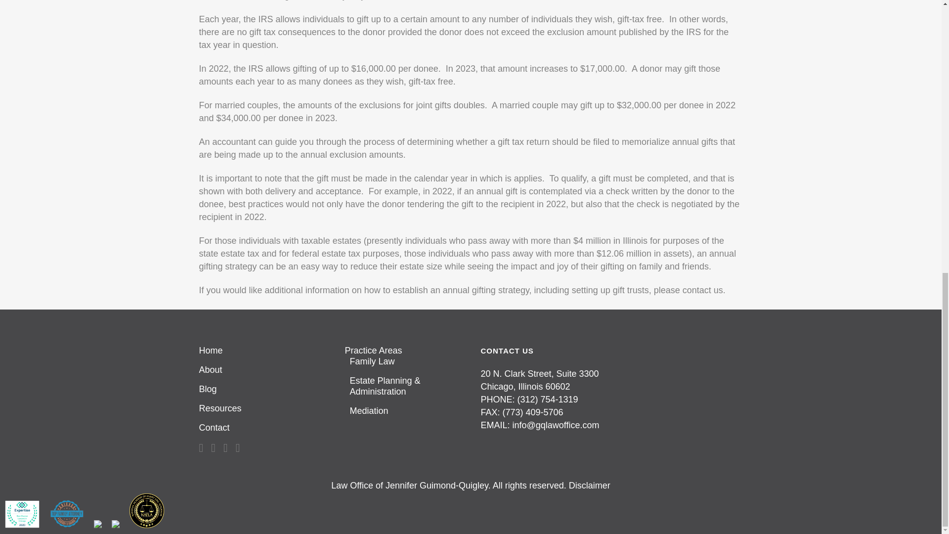 Image resolution: width=949 pixels, height=534 pixels. I want to click on Blog, so click(263, 389).